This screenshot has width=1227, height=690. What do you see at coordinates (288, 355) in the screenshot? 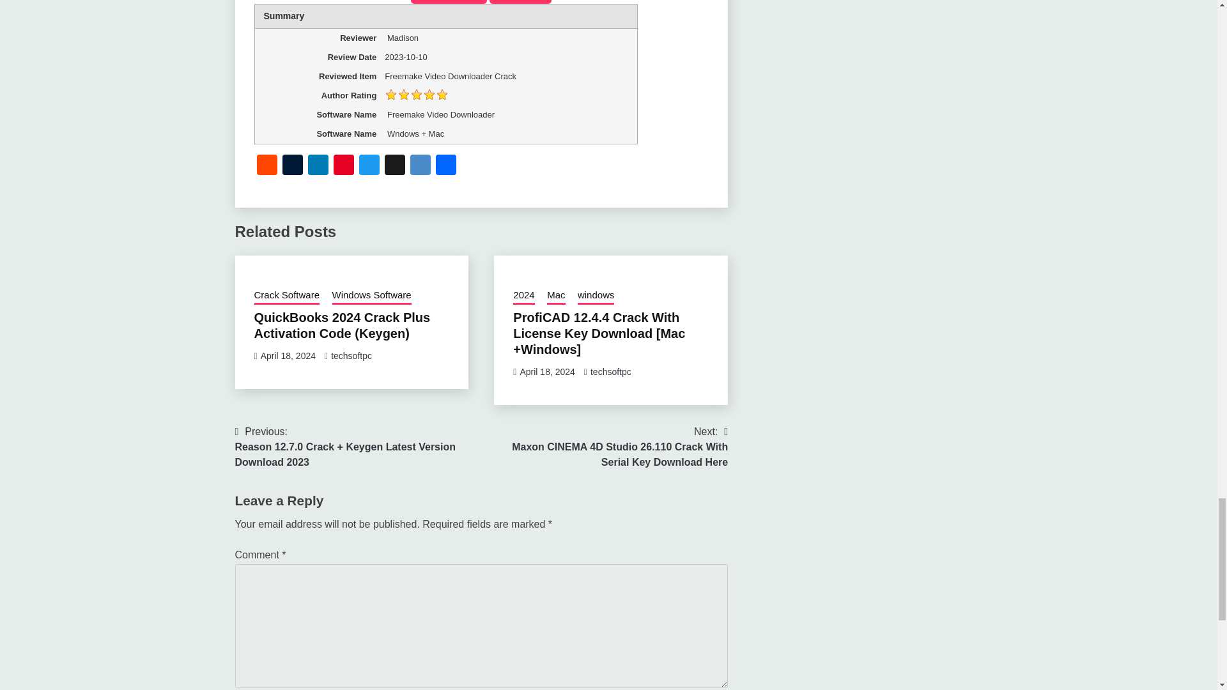
I see `April 18, 2024` at bounding box center [288, 355].